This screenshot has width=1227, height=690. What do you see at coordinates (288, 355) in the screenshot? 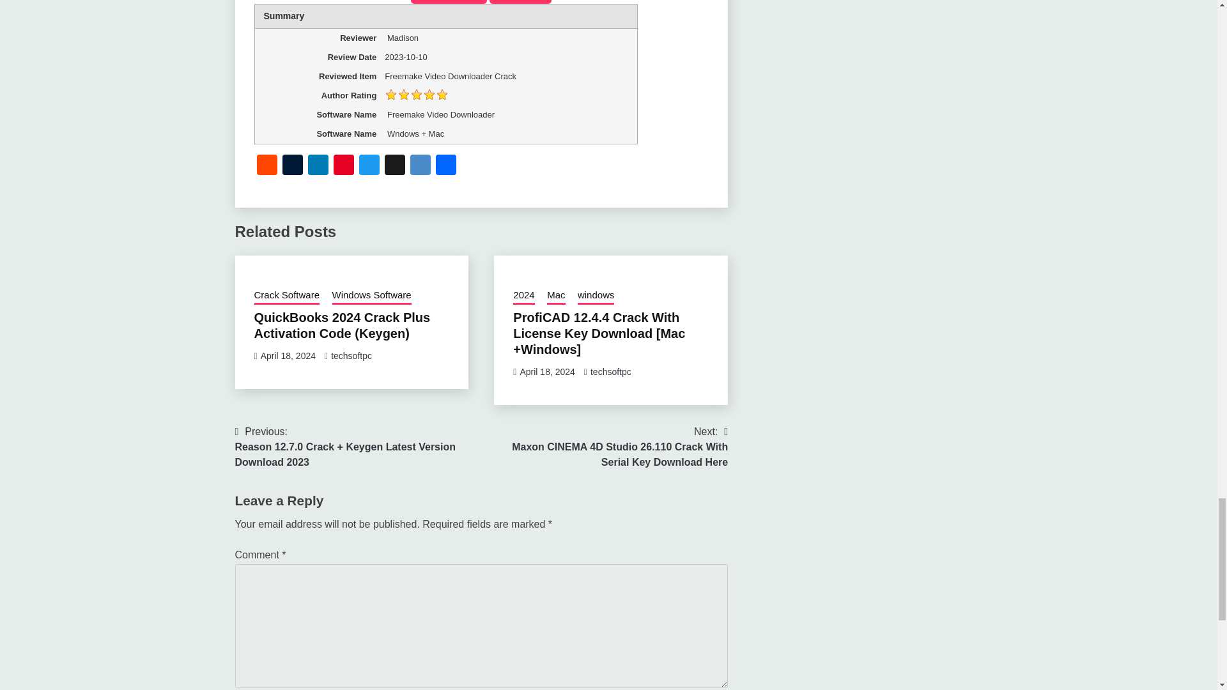
I see `April 18, 2024` at bounding box center [288, 355].